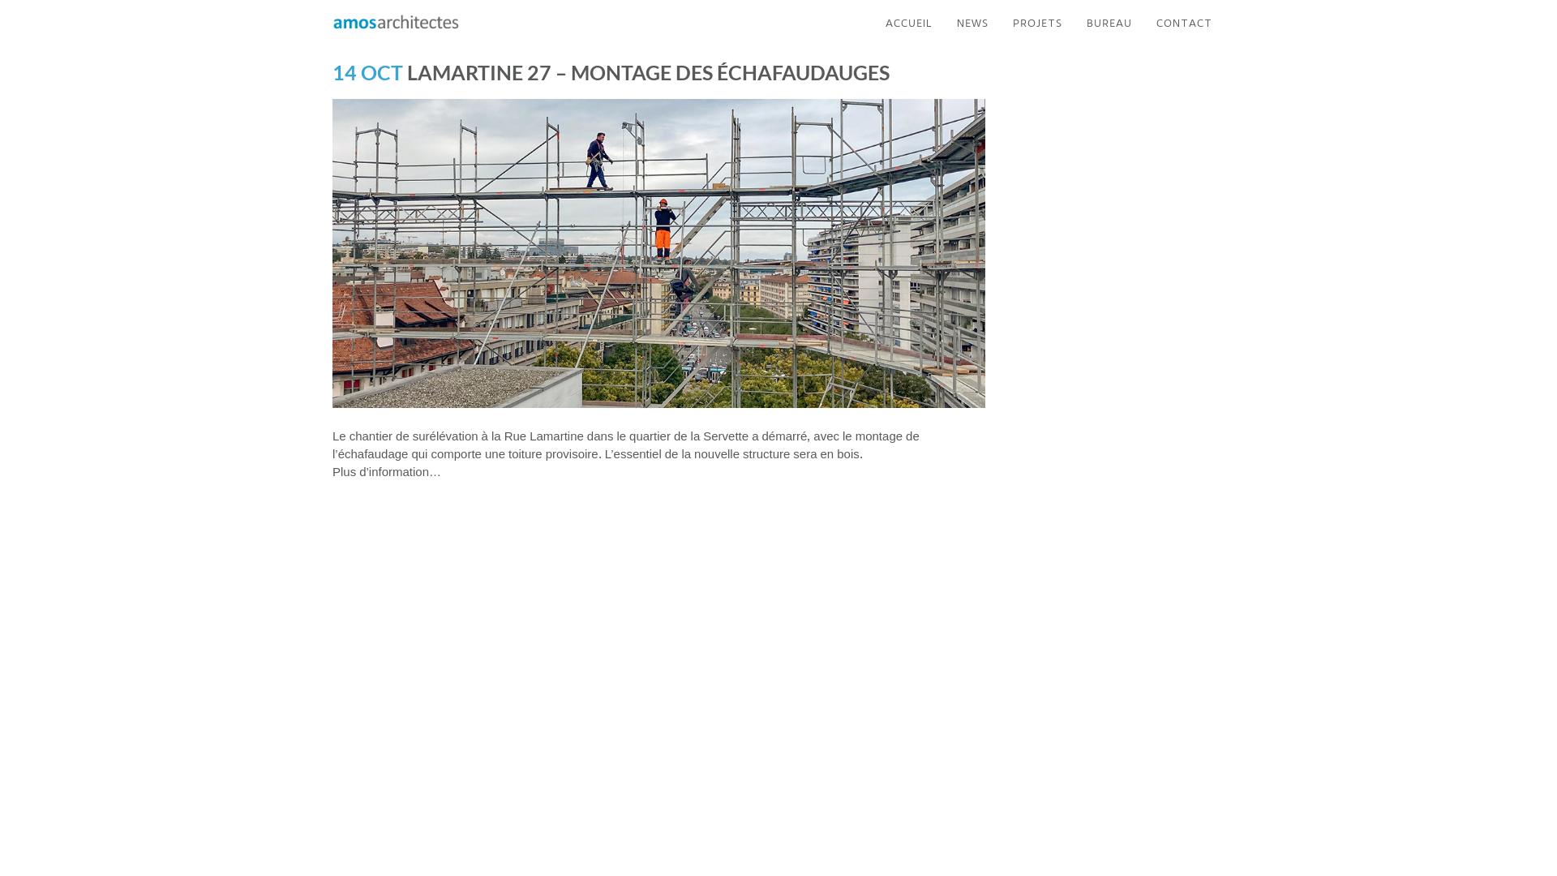 Image resolution: width=1557 pixels, height=876 pixels. I want to click on BUREAU, so click(1109, 23).